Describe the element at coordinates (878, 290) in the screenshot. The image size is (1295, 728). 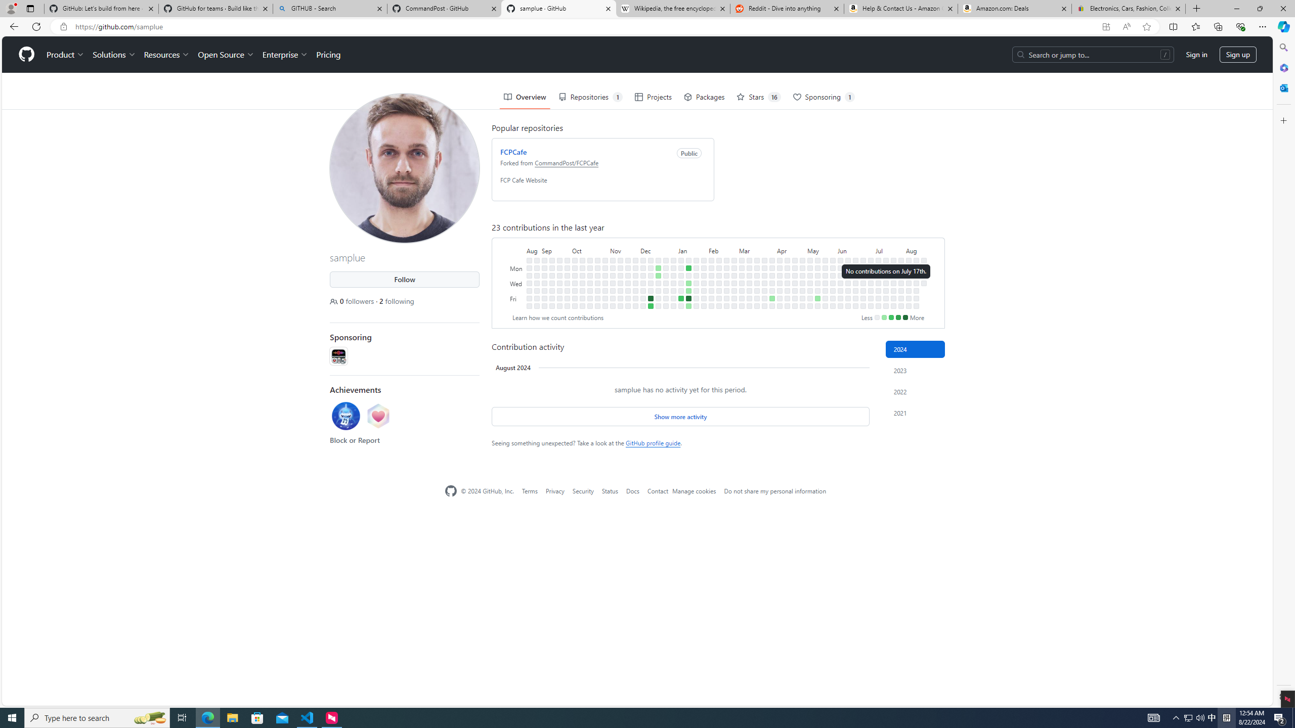
I see `No contributions on July 11th.` at that location.